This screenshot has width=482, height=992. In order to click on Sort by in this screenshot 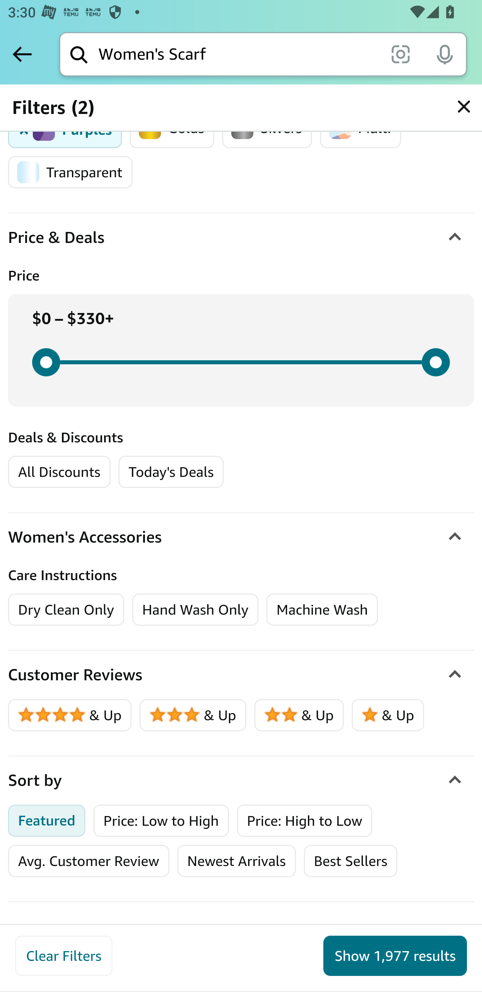, I will do `click(241, 781)`.